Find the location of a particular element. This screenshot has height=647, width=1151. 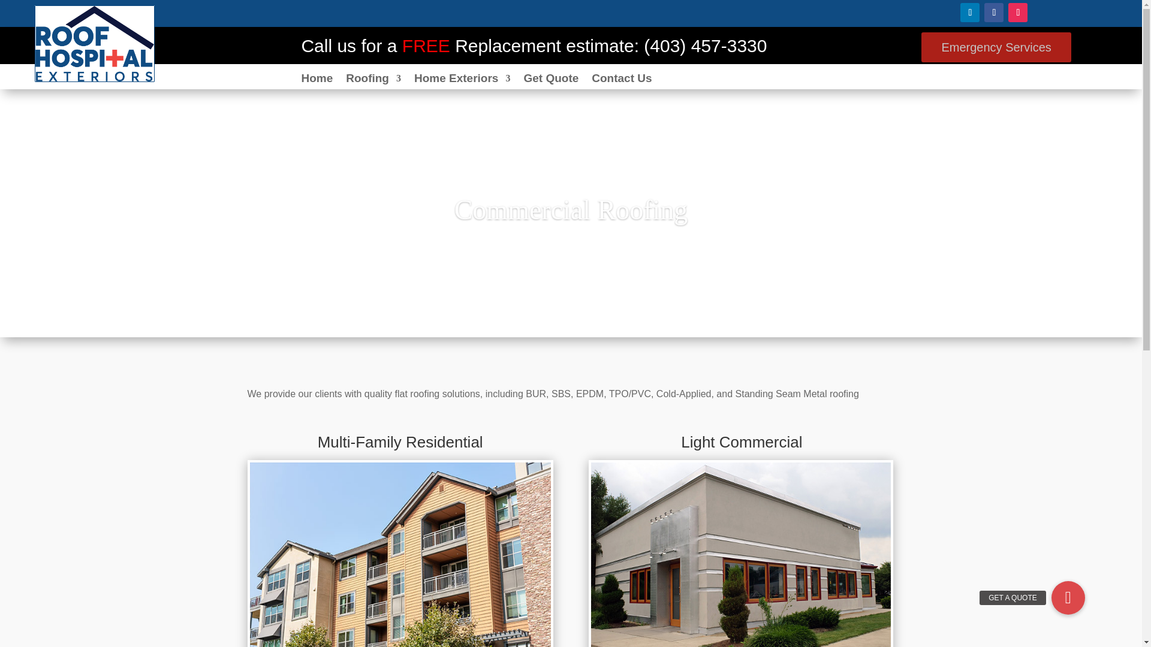

Home Exteriors is located at coordinates (462, 80).